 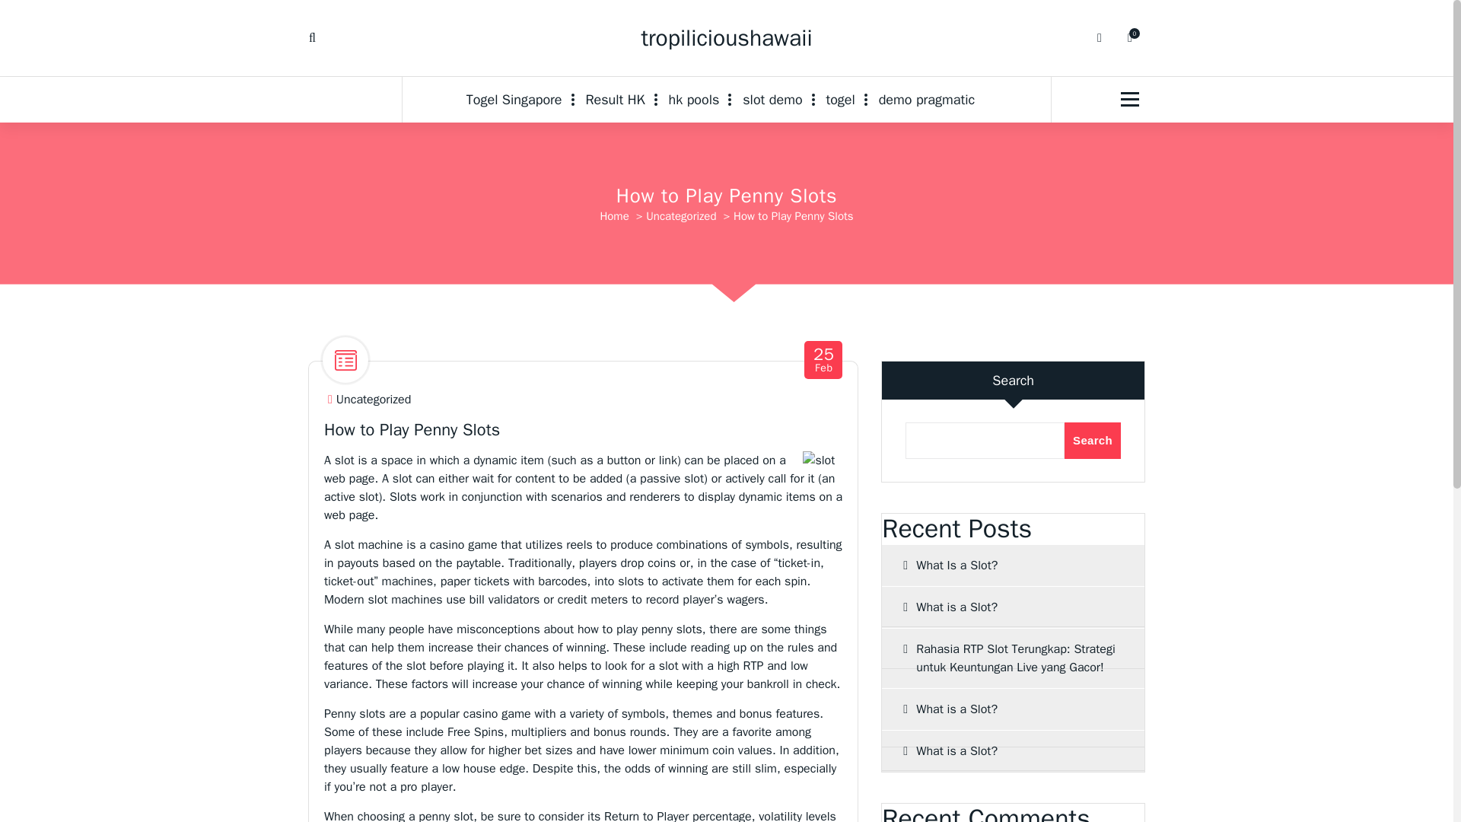 I want to click on What is a Slot?, so click(x=520, y=99).